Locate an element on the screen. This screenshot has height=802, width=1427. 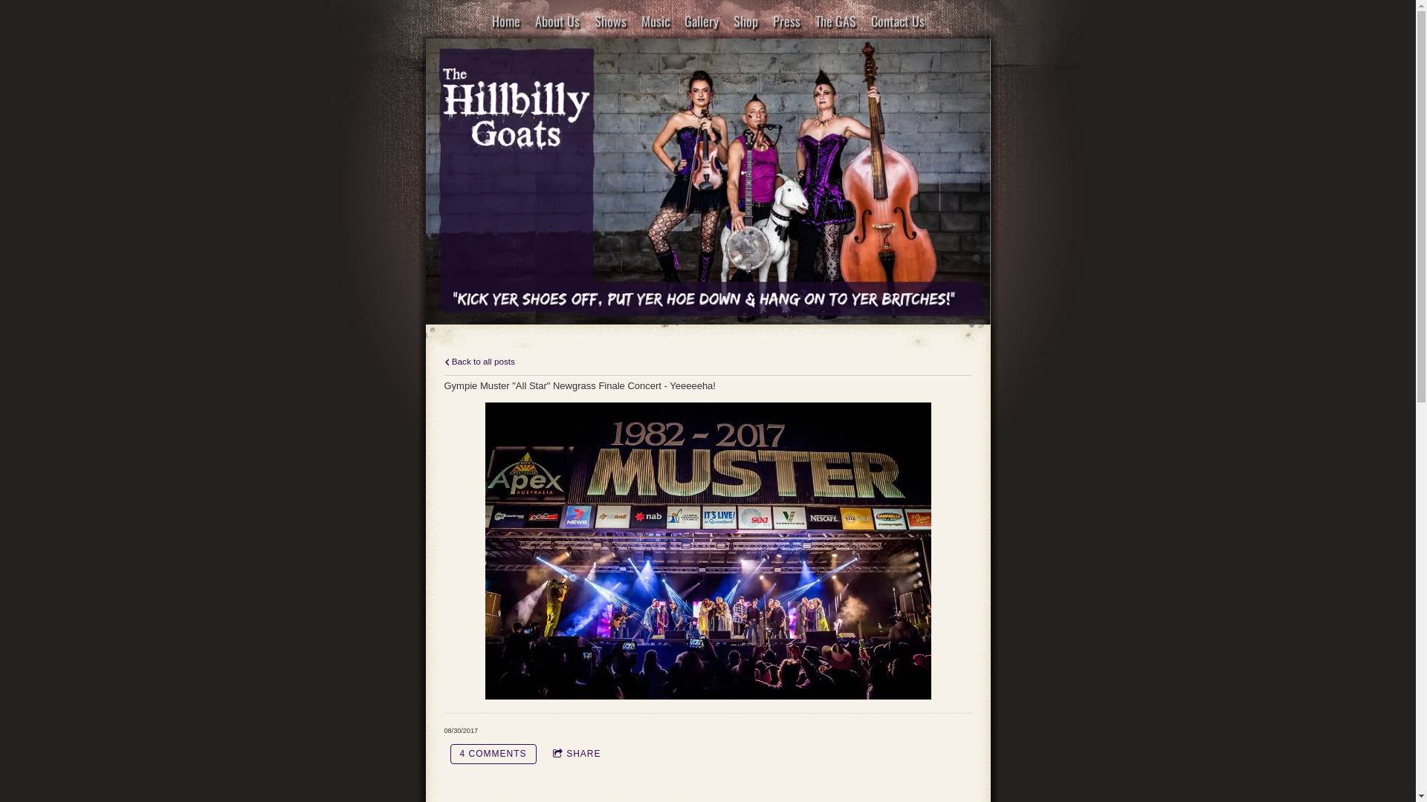
Gallery is located at coordinates (702, 21).